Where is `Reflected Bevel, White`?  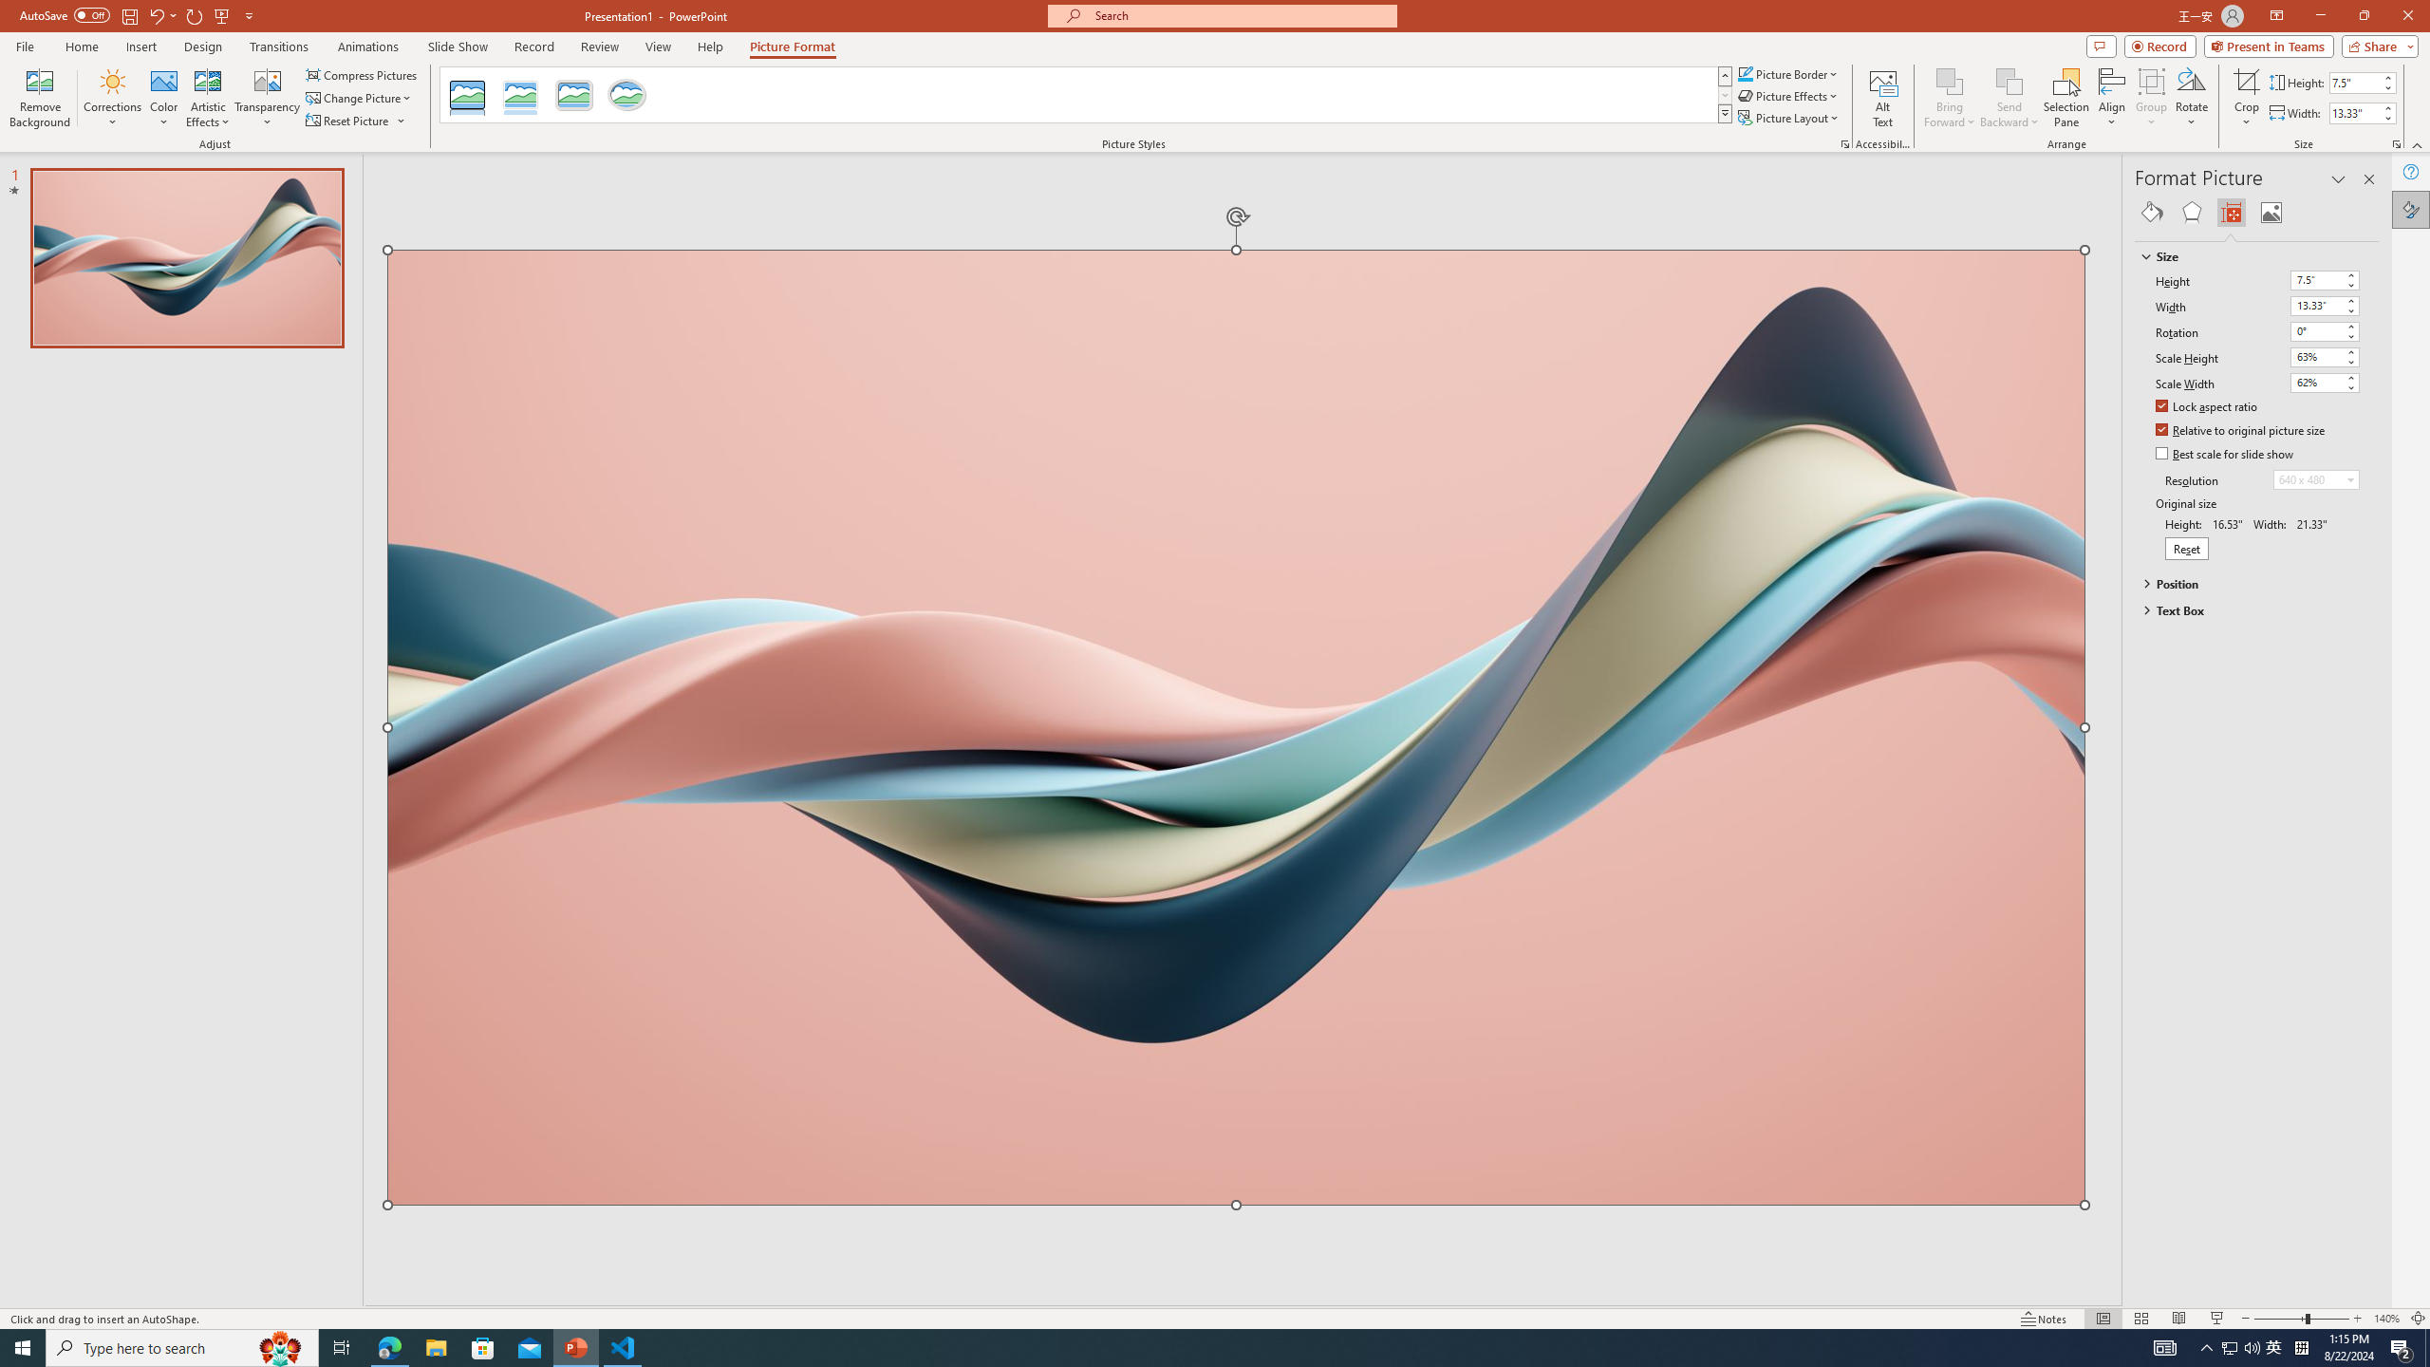 Reflected Bevel, White is located at coordinates (521, 95).